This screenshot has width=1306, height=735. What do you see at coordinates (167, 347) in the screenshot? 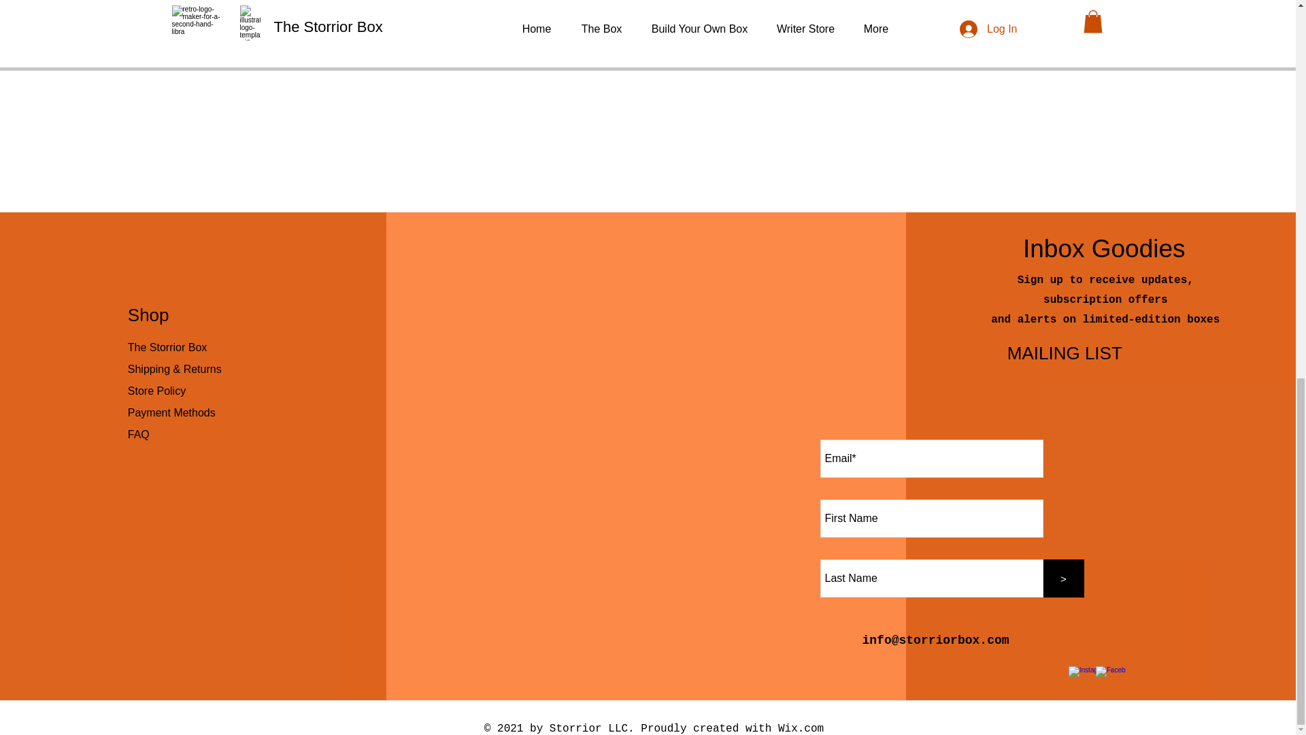
I see `The Storrior Box` at bounding box center [167, 347].